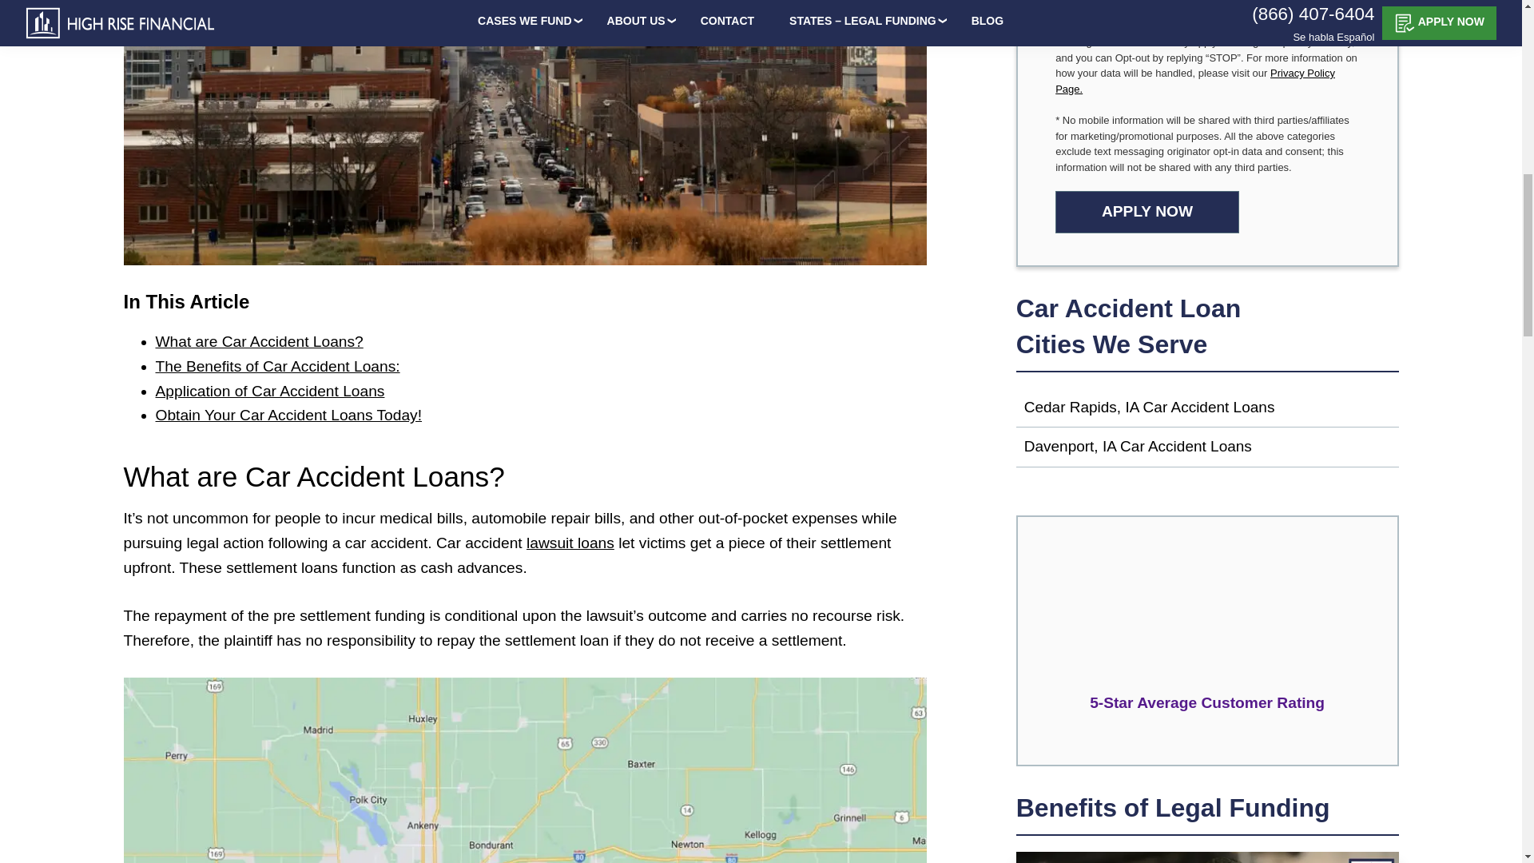  What do you see at coordinates (540, 367) in the screenshot?
I see `The Benefits of Car Accident Loans:` at bounding box center [540, 367].